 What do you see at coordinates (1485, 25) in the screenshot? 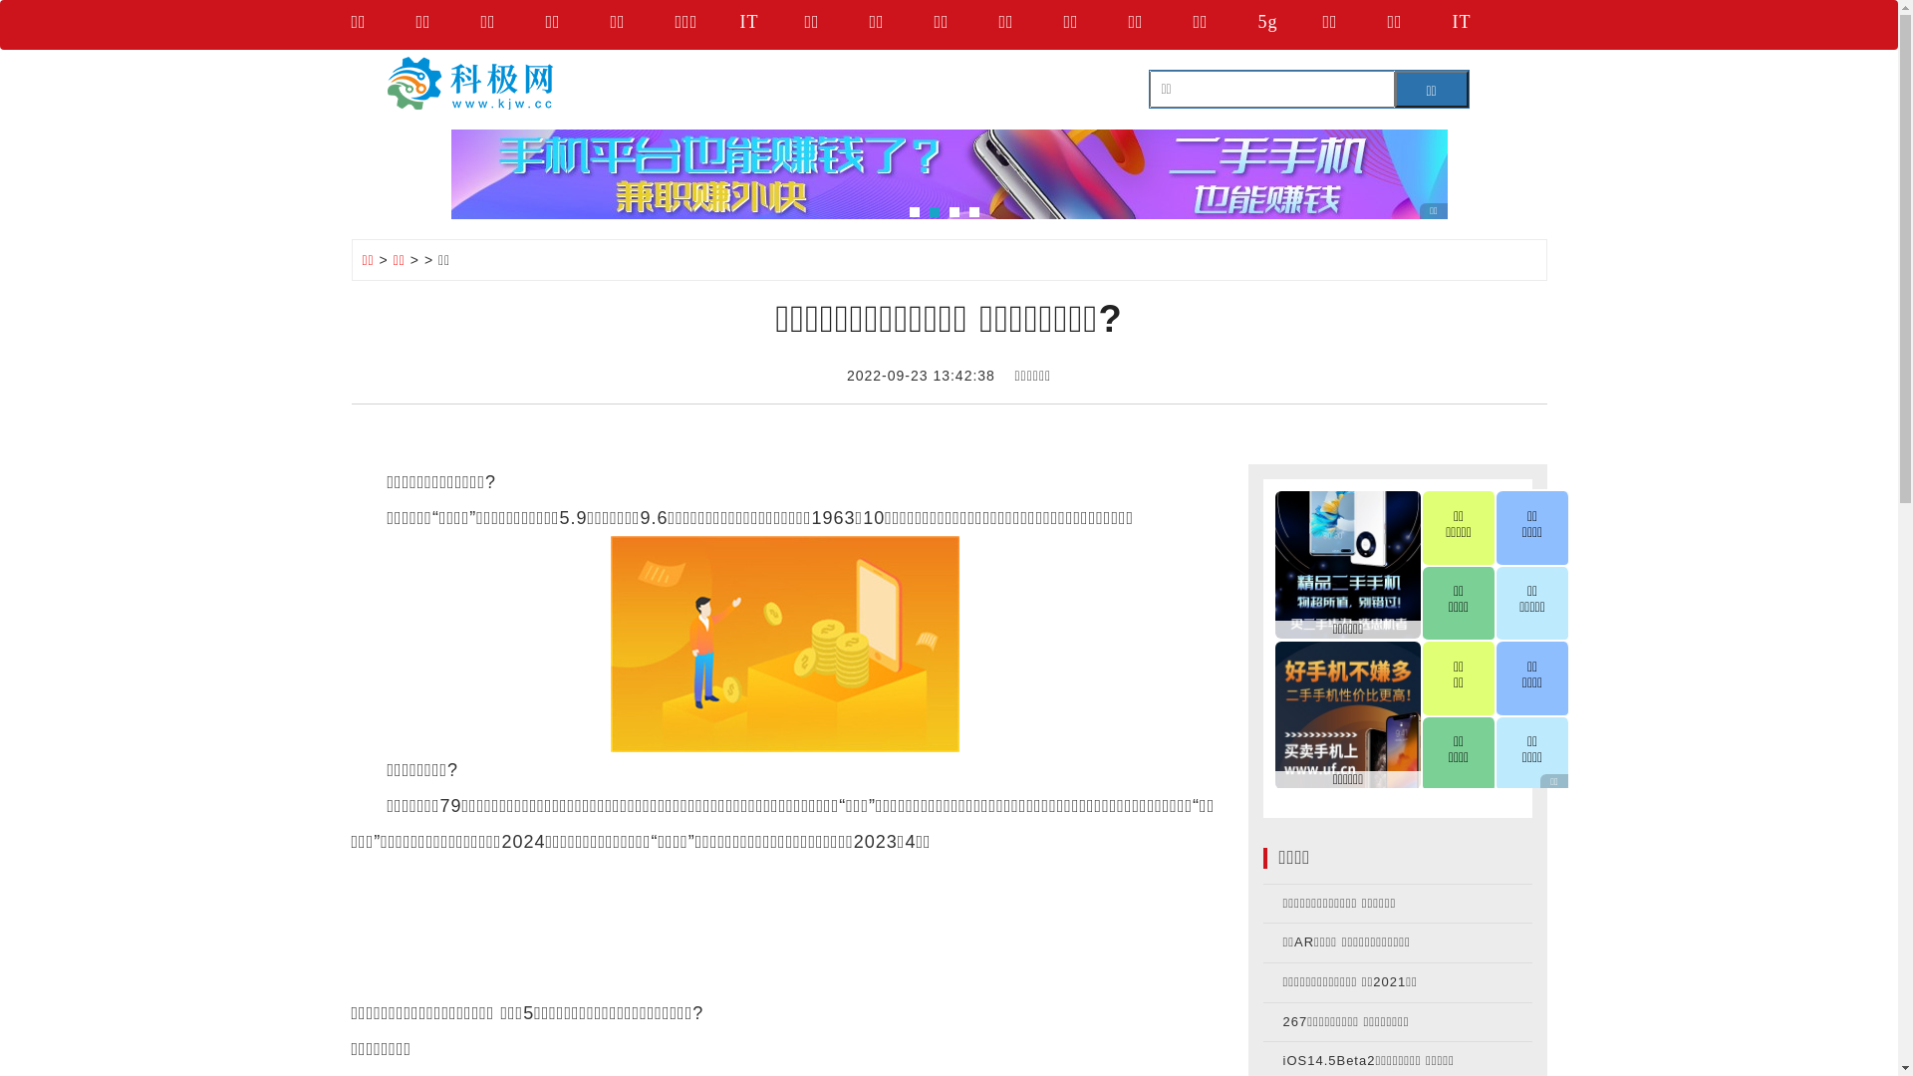
I see `IT` at bounding box center [1485, 25].